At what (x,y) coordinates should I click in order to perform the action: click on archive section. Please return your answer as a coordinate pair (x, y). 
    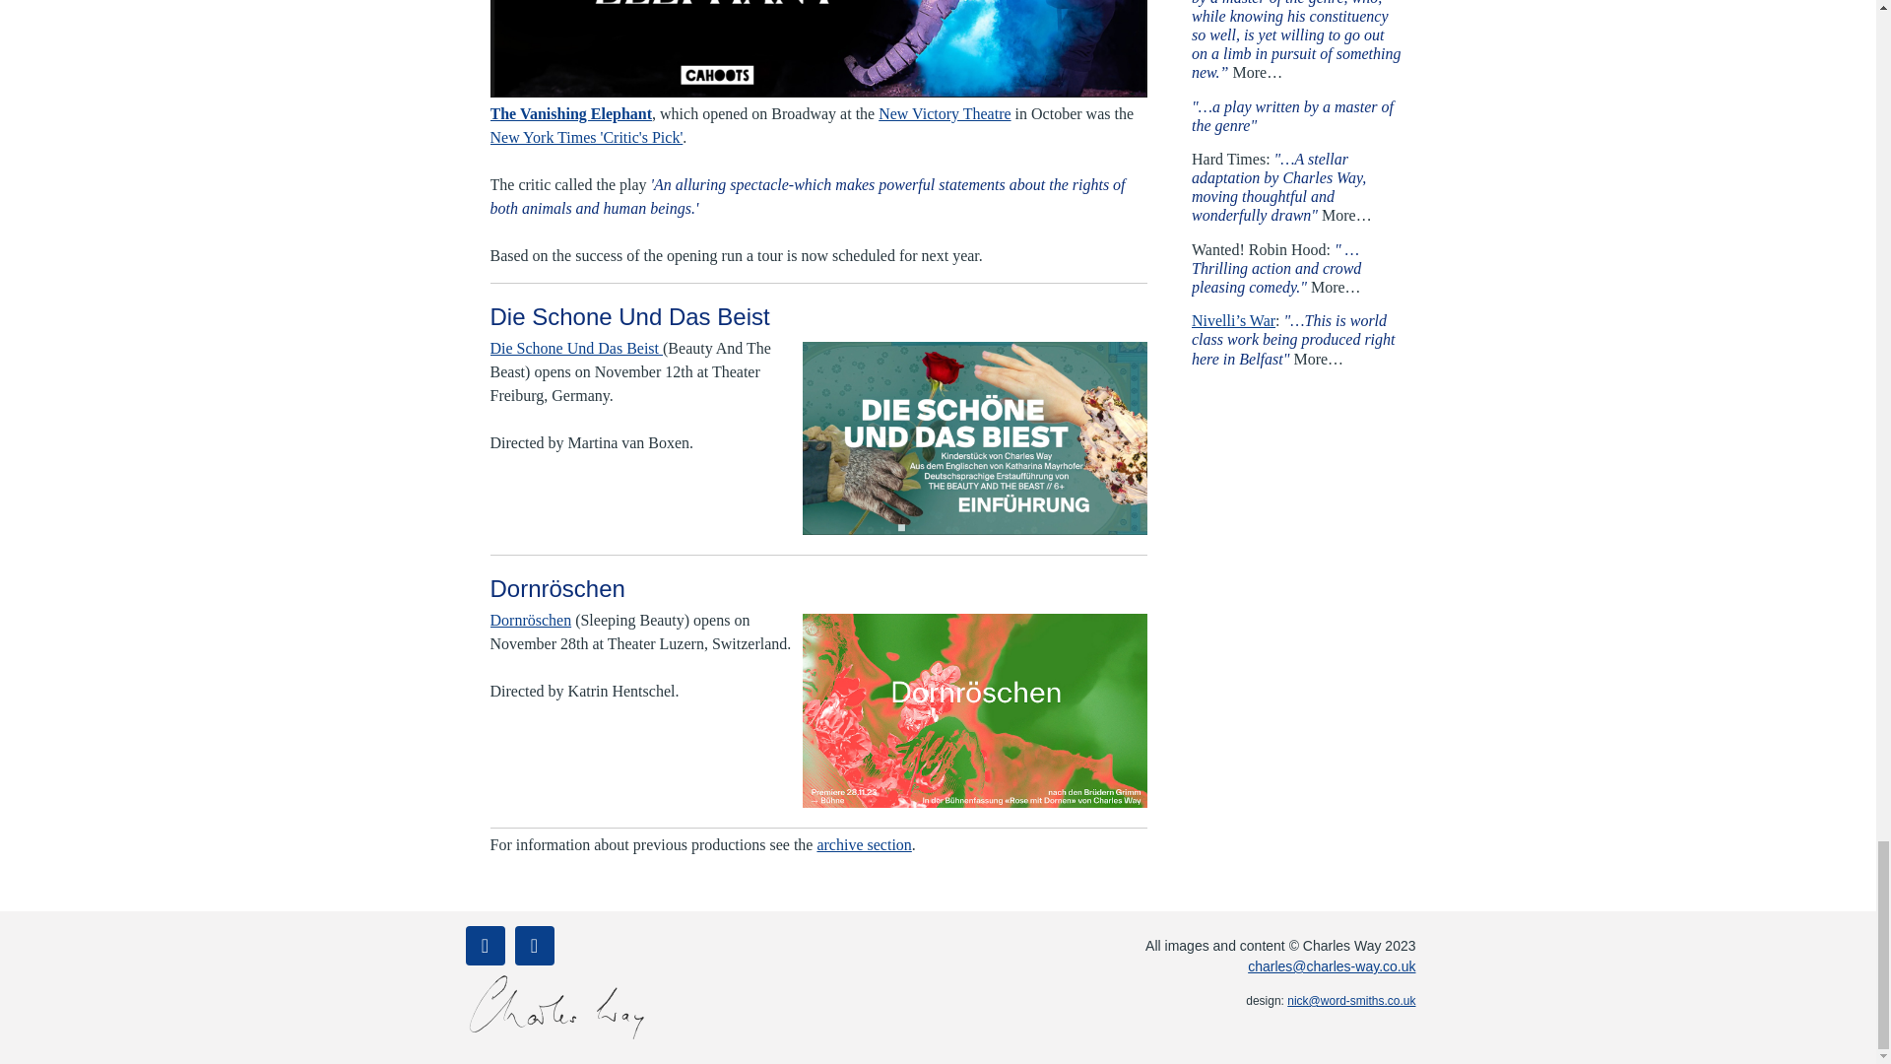
    Looking at the image, I should click on (864, 844).